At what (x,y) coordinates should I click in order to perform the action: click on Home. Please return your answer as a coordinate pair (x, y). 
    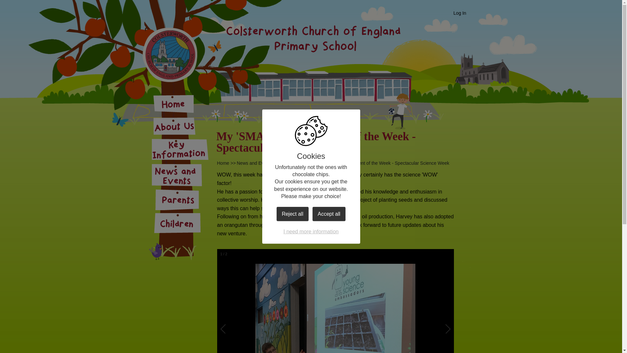
    Looking at the image, I should click on (180, 104).